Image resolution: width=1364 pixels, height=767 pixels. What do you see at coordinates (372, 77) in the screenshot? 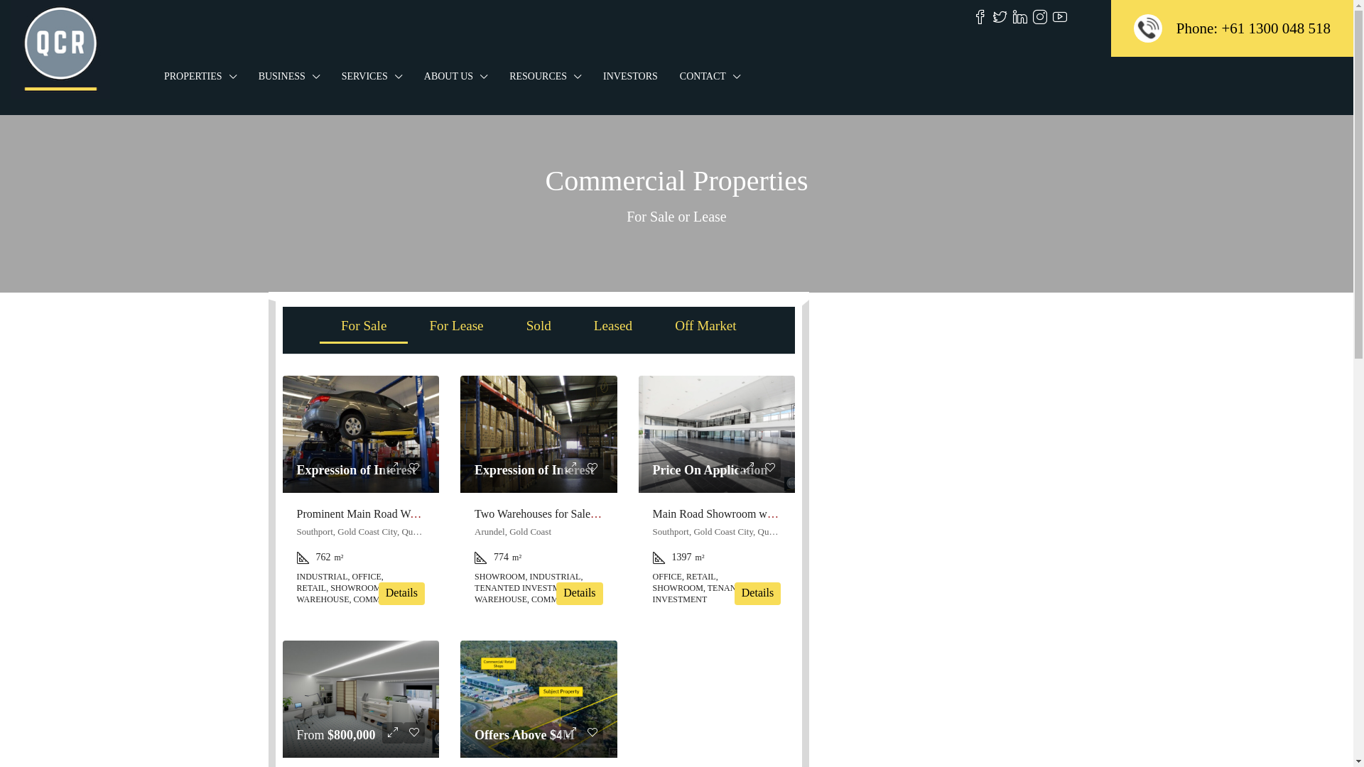
I see `SERVICES` at bounding box center [372, 77].